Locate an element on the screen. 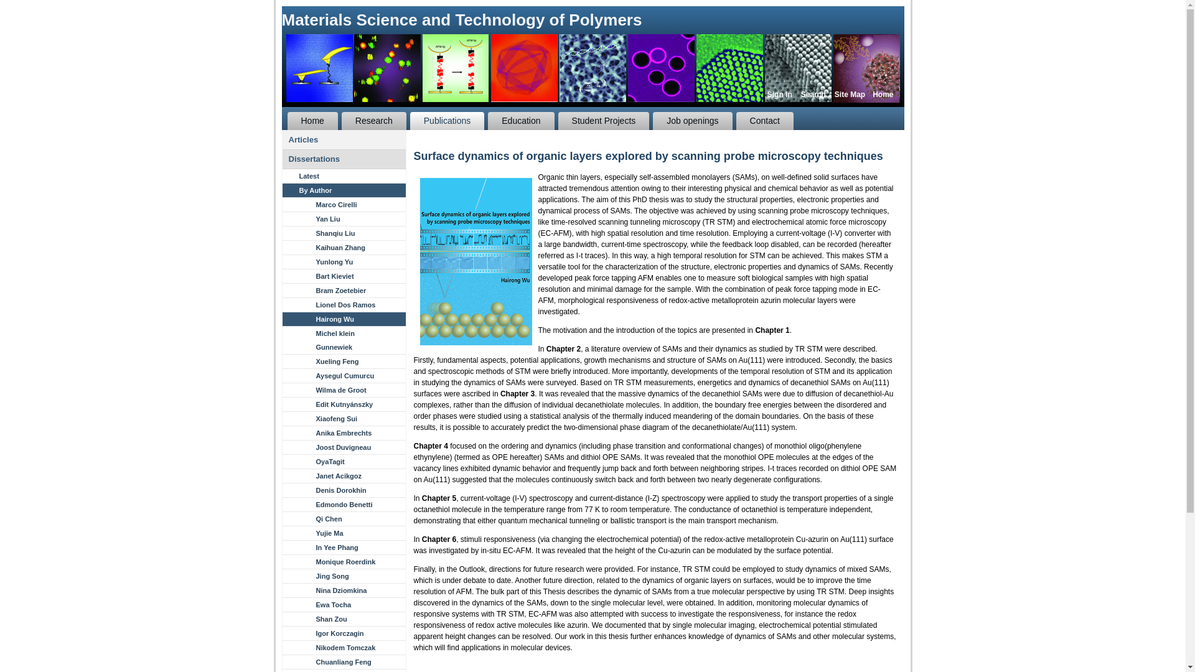 The height and width of the screenshot is (672, 1195). Home is located at coordinates (312, 121).